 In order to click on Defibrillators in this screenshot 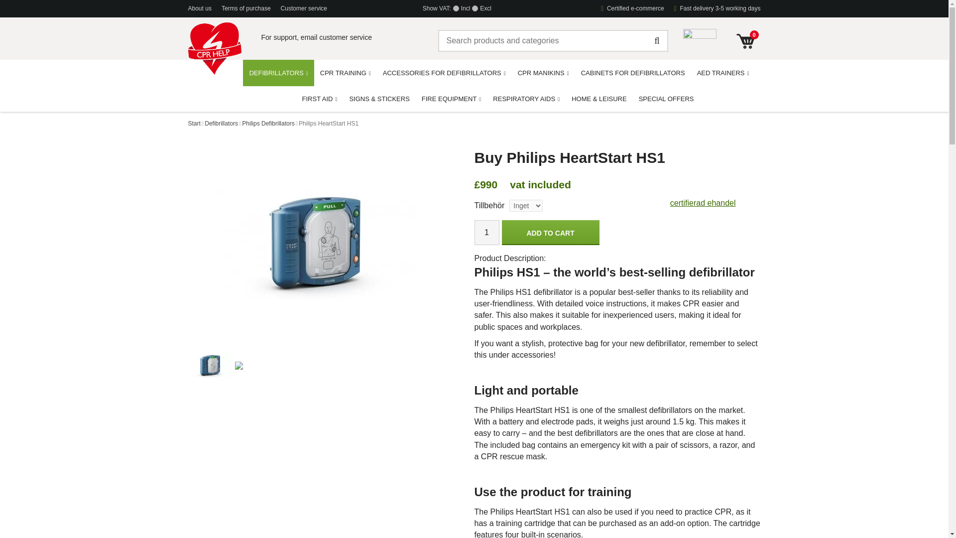, I will do `click(221, 124)`.